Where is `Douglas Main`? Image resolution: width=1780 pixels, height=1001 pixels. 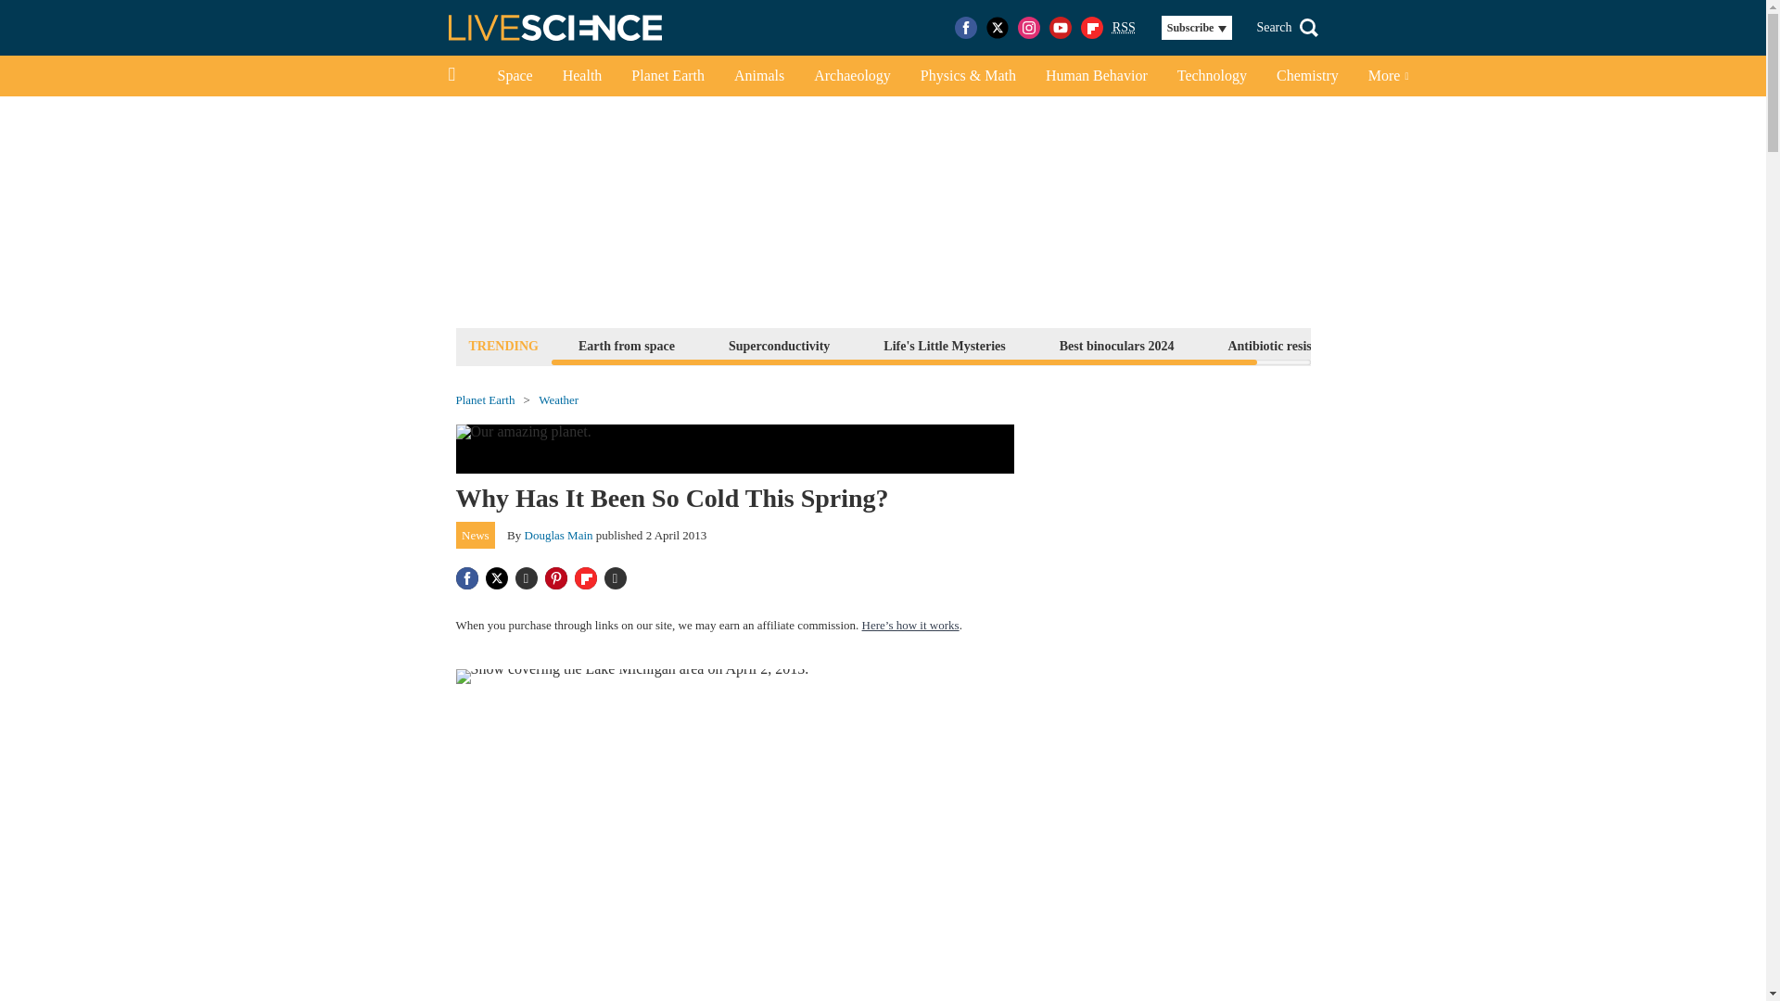 Douglas Main is located at coordinates (558, 536).